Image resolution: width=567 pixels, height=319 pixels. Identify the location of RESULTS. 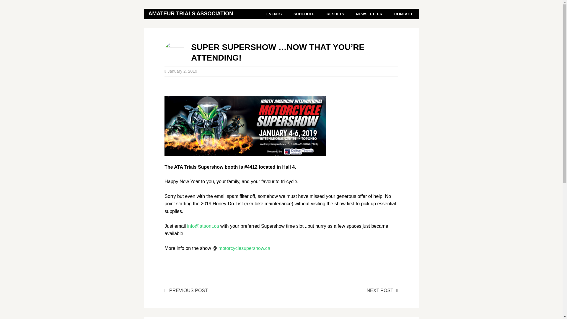
(335, 14).